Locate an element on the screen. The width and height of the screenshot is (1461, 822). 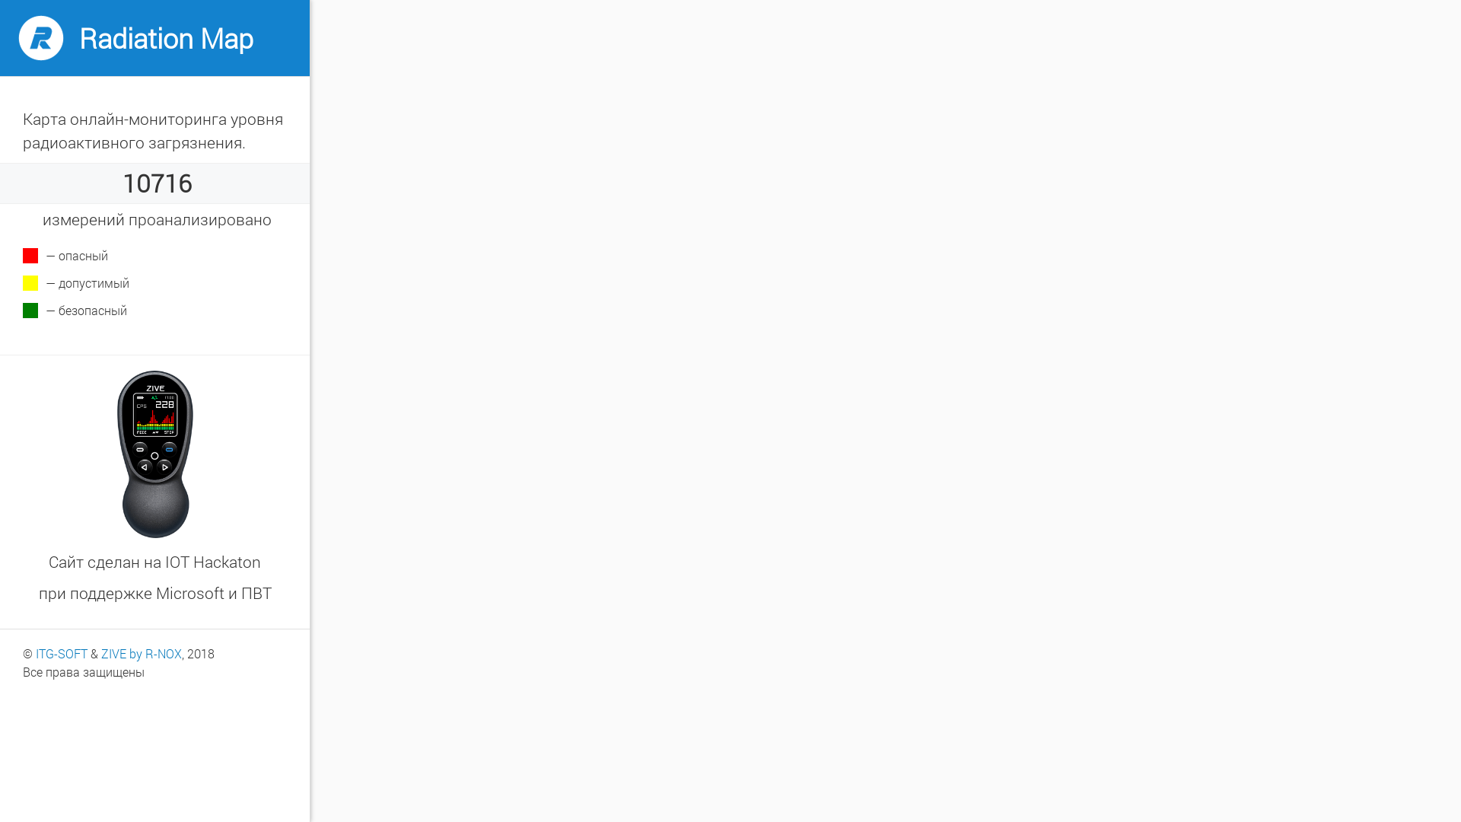
ZIVE Radioctive Monitor is located at coordinates (155, 454).